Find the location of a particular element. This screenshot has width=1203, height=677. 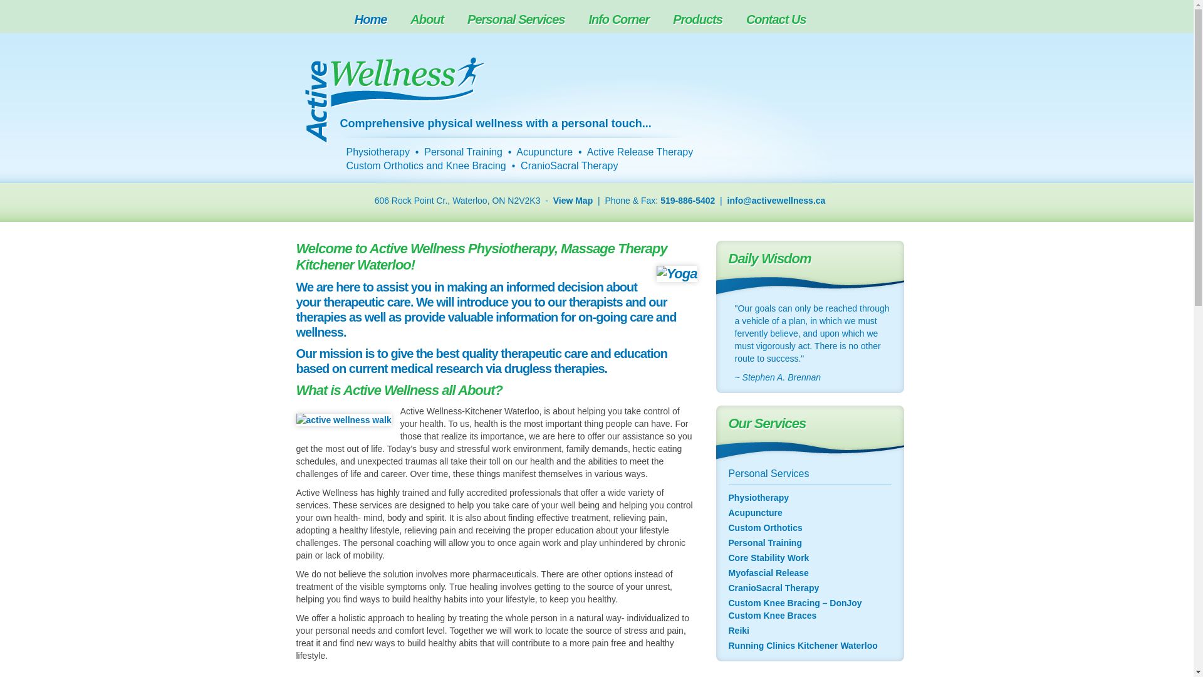

Info Corner is located at coordinates (625, 19).